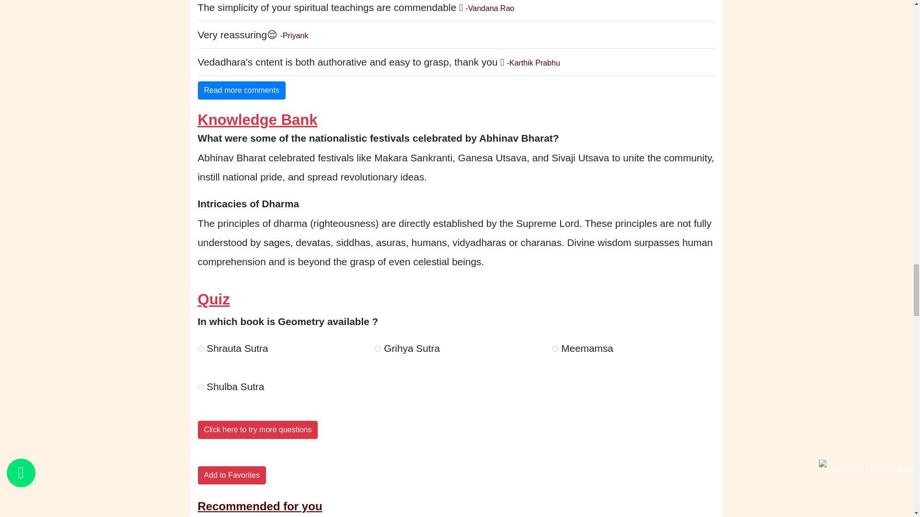 The width and height of the screenshot is (920, 517). What do you see at coordinates (378, 348) in the screenshot?
I see `B` at bounding box center [378, 348].